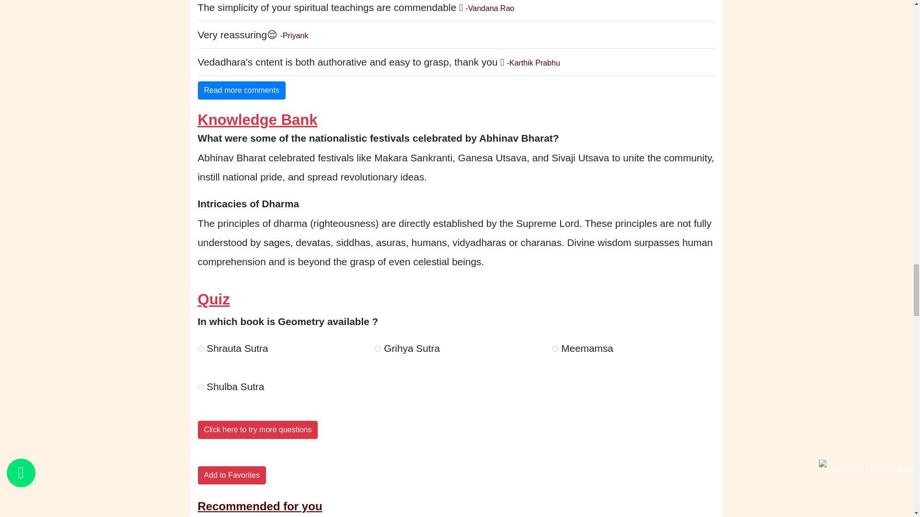 The width and height of the screenshot is (920, 517). What do you see at coordinates (378, 348) in the screenshot?
I see `B` at bounding box center [378, 348].